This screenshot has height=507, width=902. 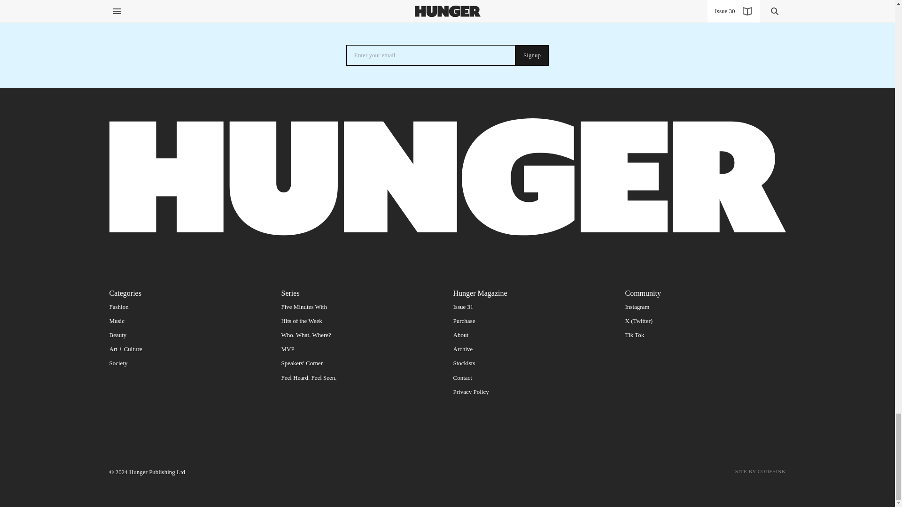 I want to click on Issue 31, so click(x=462, y=306).